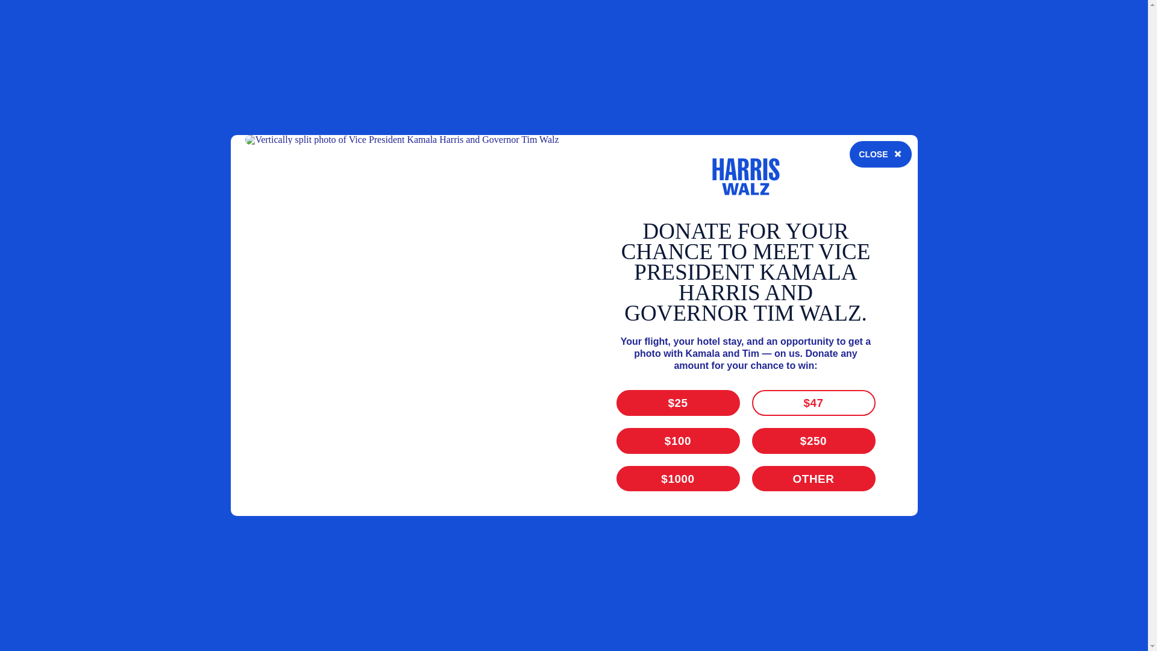  What do you see at coordinates (917, 180) in the screenshot?
I see `DONATE` at bounding box center [917, 180].